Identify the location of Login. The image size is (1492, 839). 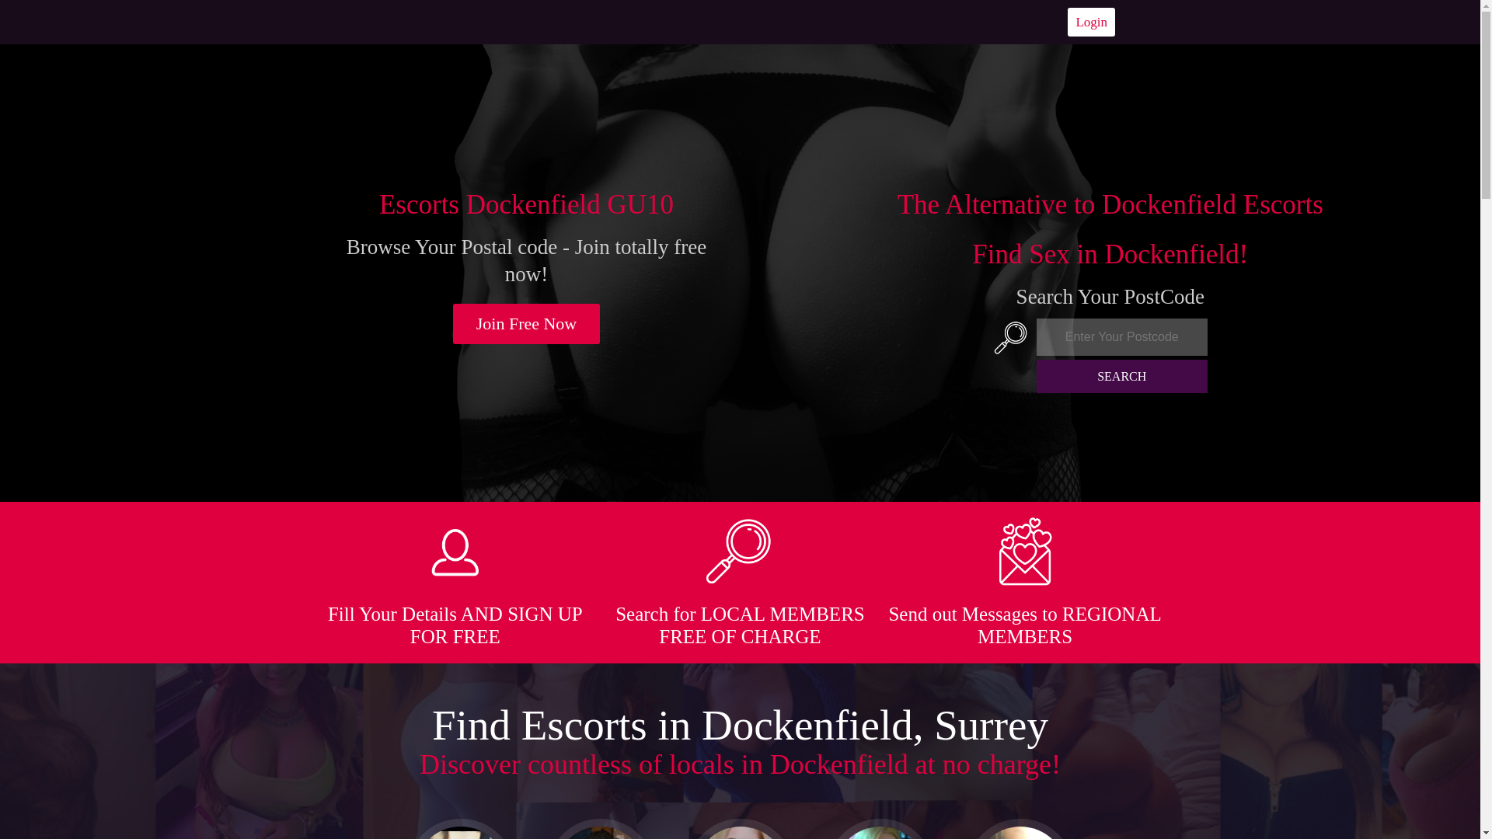
(1091, 22).